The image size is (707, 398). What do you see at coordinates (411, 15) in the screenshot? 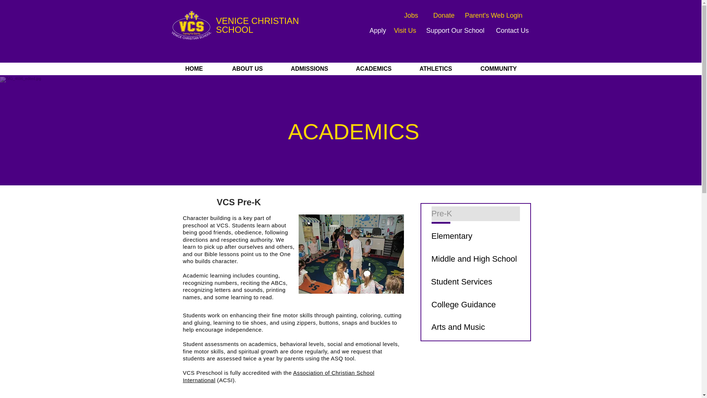
I see `Jobs` at bounding box center [411, 15].